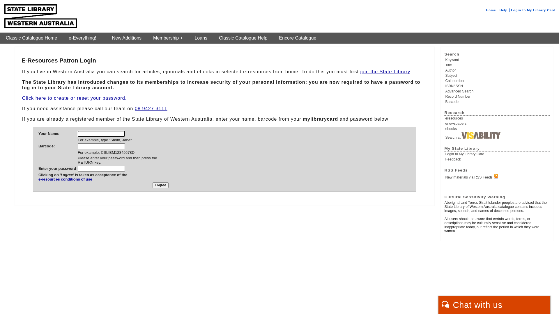 The height and width of the screenshot is (314, 559). I want to click on Home, so click(491, 10).